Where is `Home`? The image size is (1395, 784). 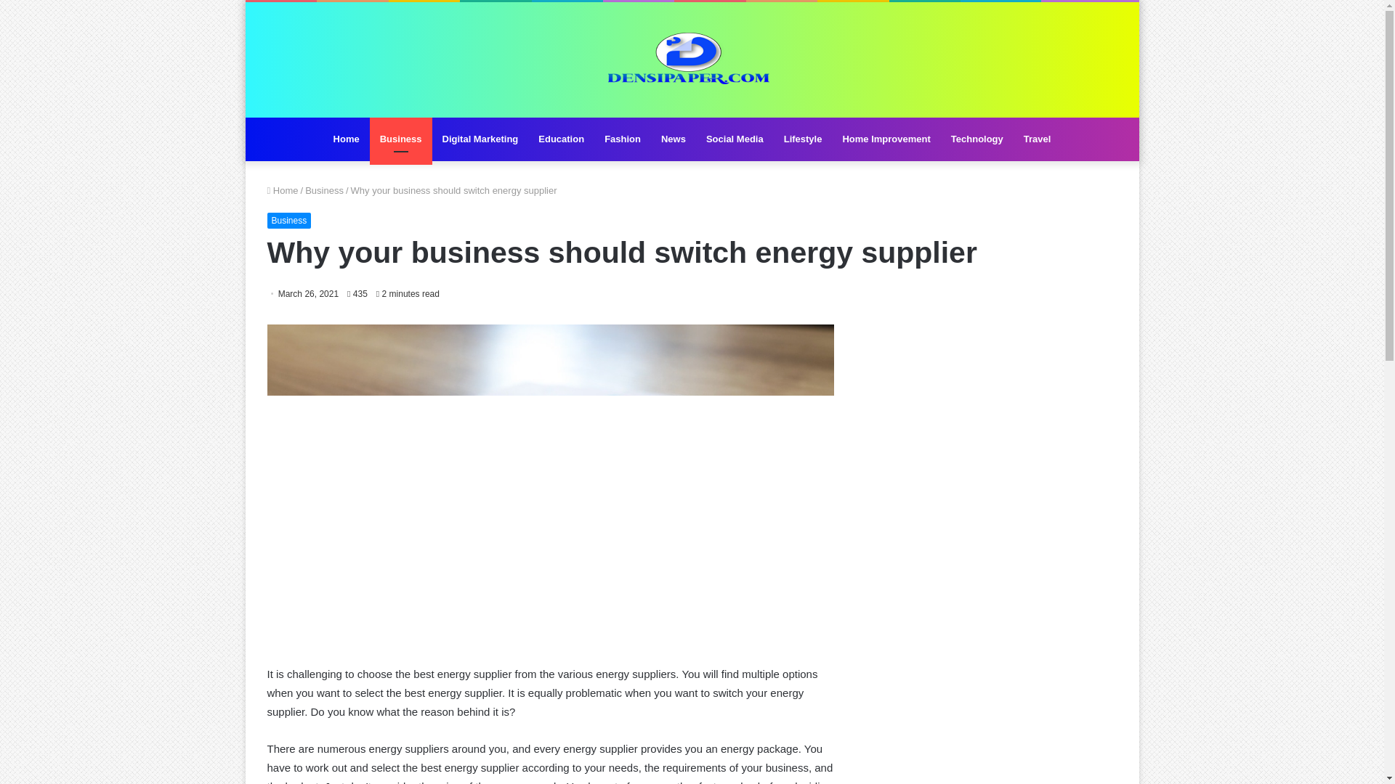 Home is located at coordinates (346, 139).